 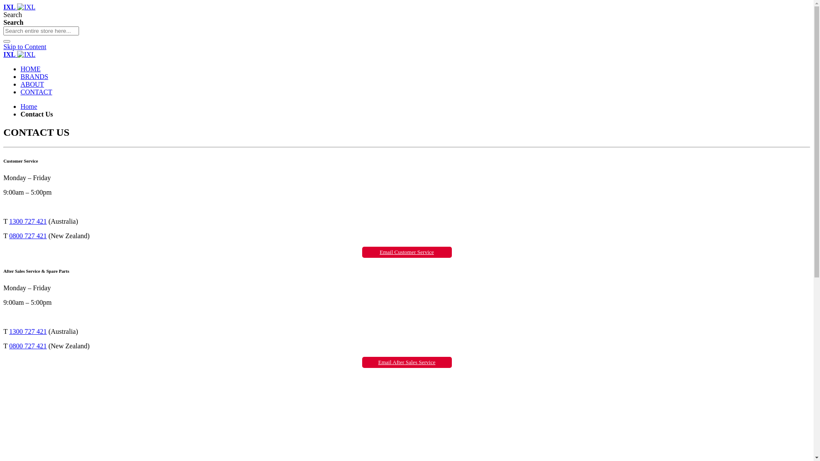 What do you see at coordinates (25, 47) in the screenshot?
I see `Skip to Content` at bounding box center [25, 47].